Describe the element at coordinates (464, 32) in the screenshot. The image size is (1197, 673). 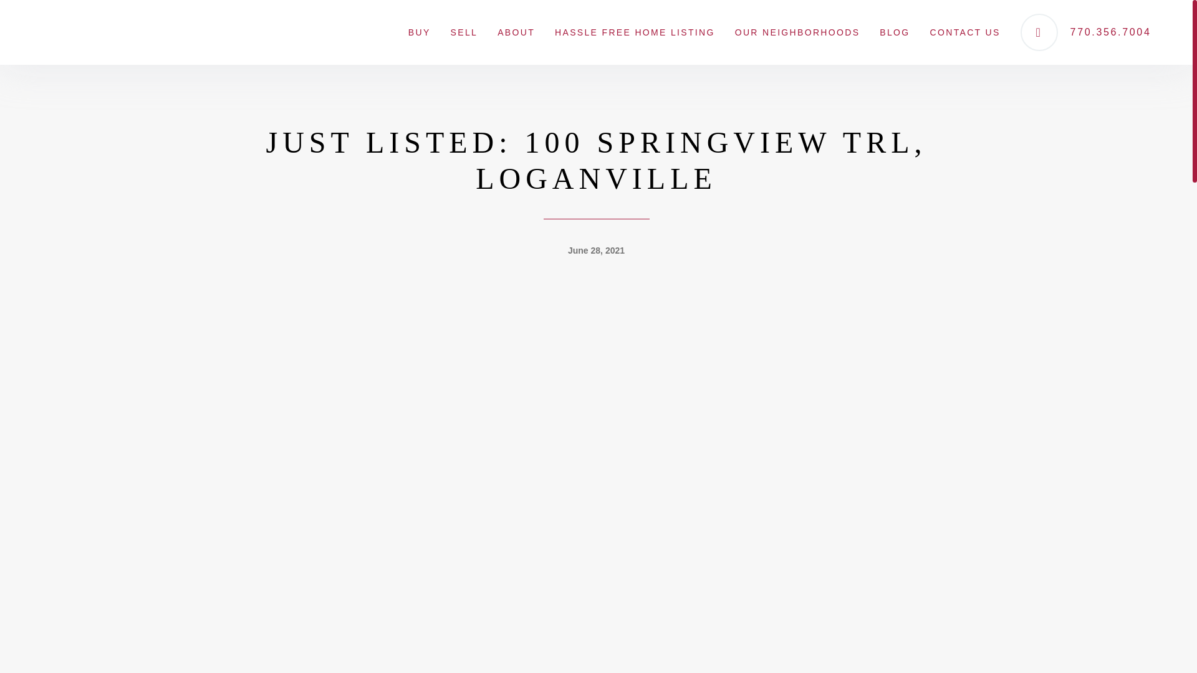
I see `SELL` at that location.